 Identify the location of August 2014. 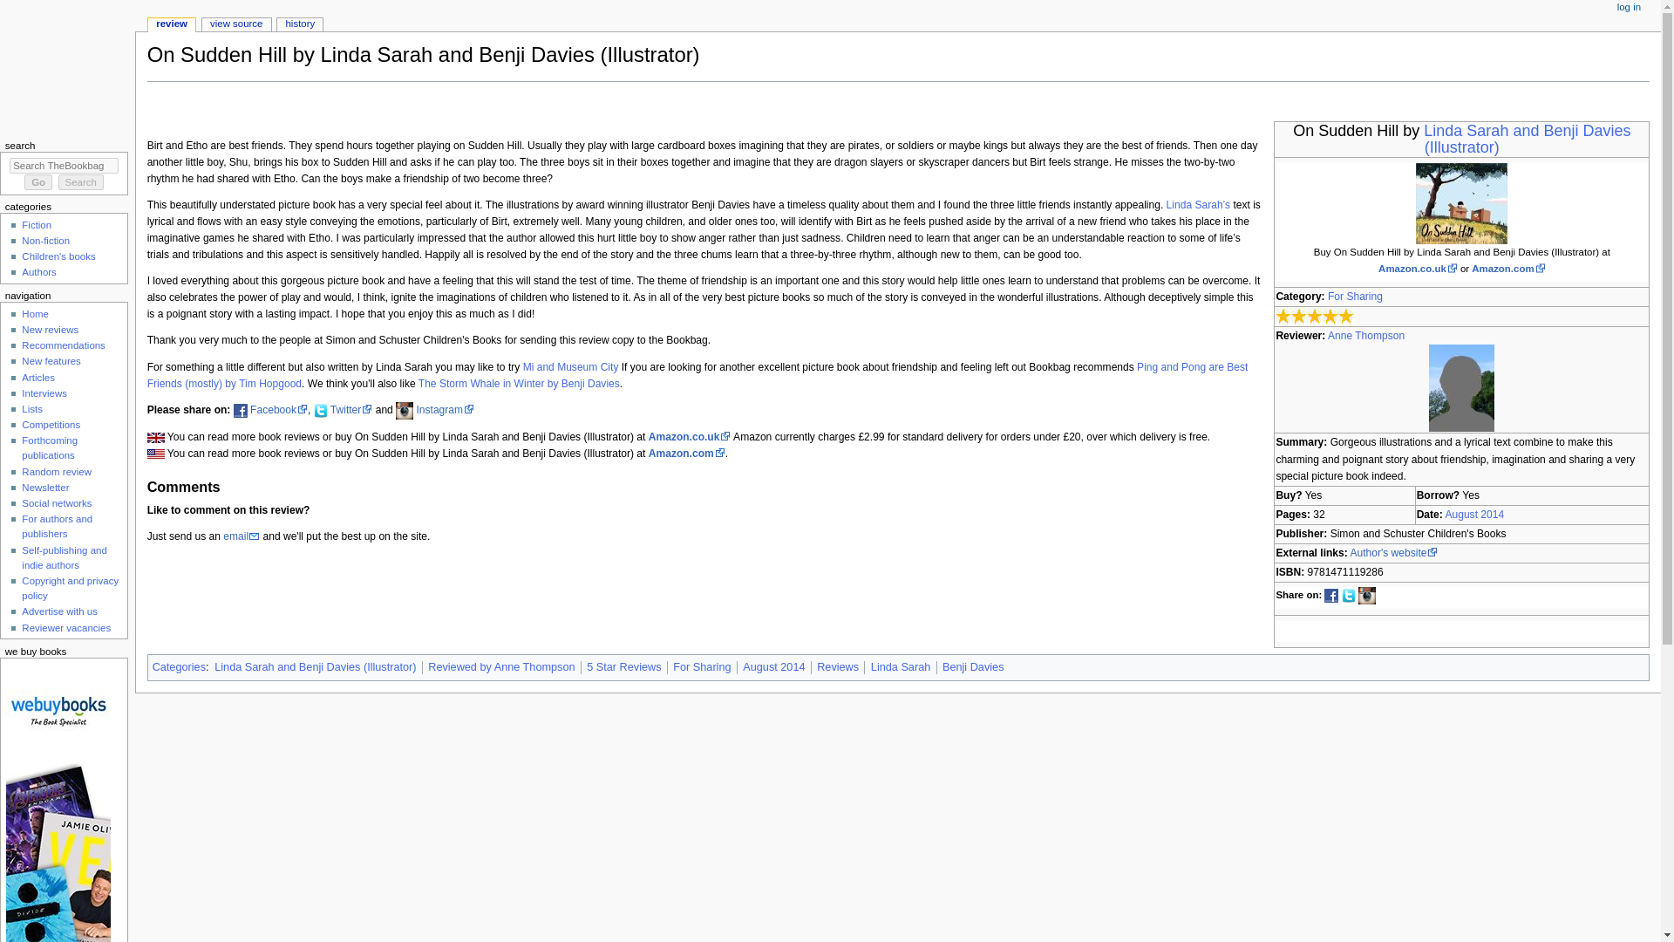
(1473, 515).